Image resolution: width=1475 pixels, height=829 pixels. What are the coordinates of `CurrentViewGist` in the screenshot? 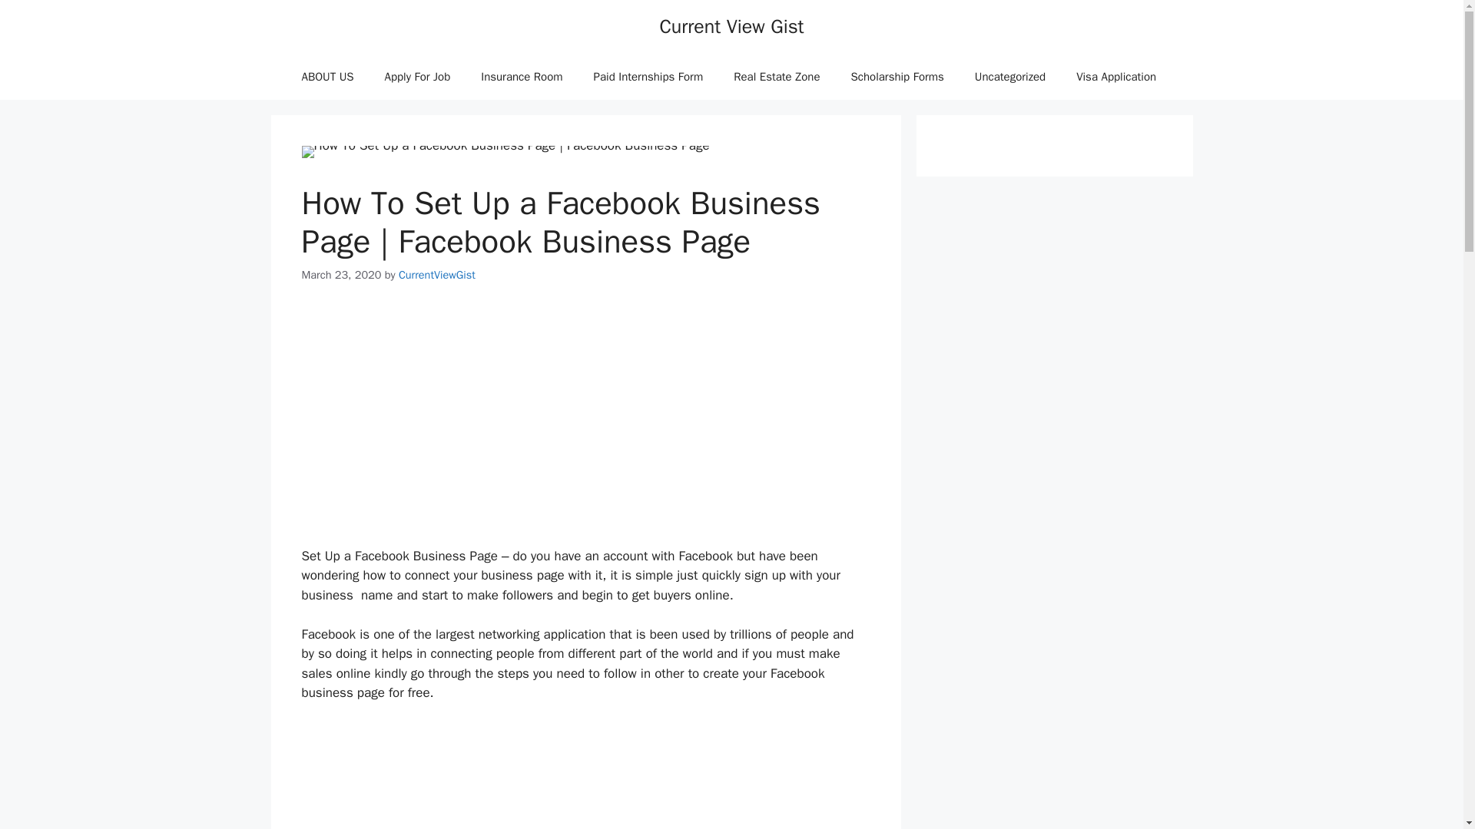 It's located at (436, 275).